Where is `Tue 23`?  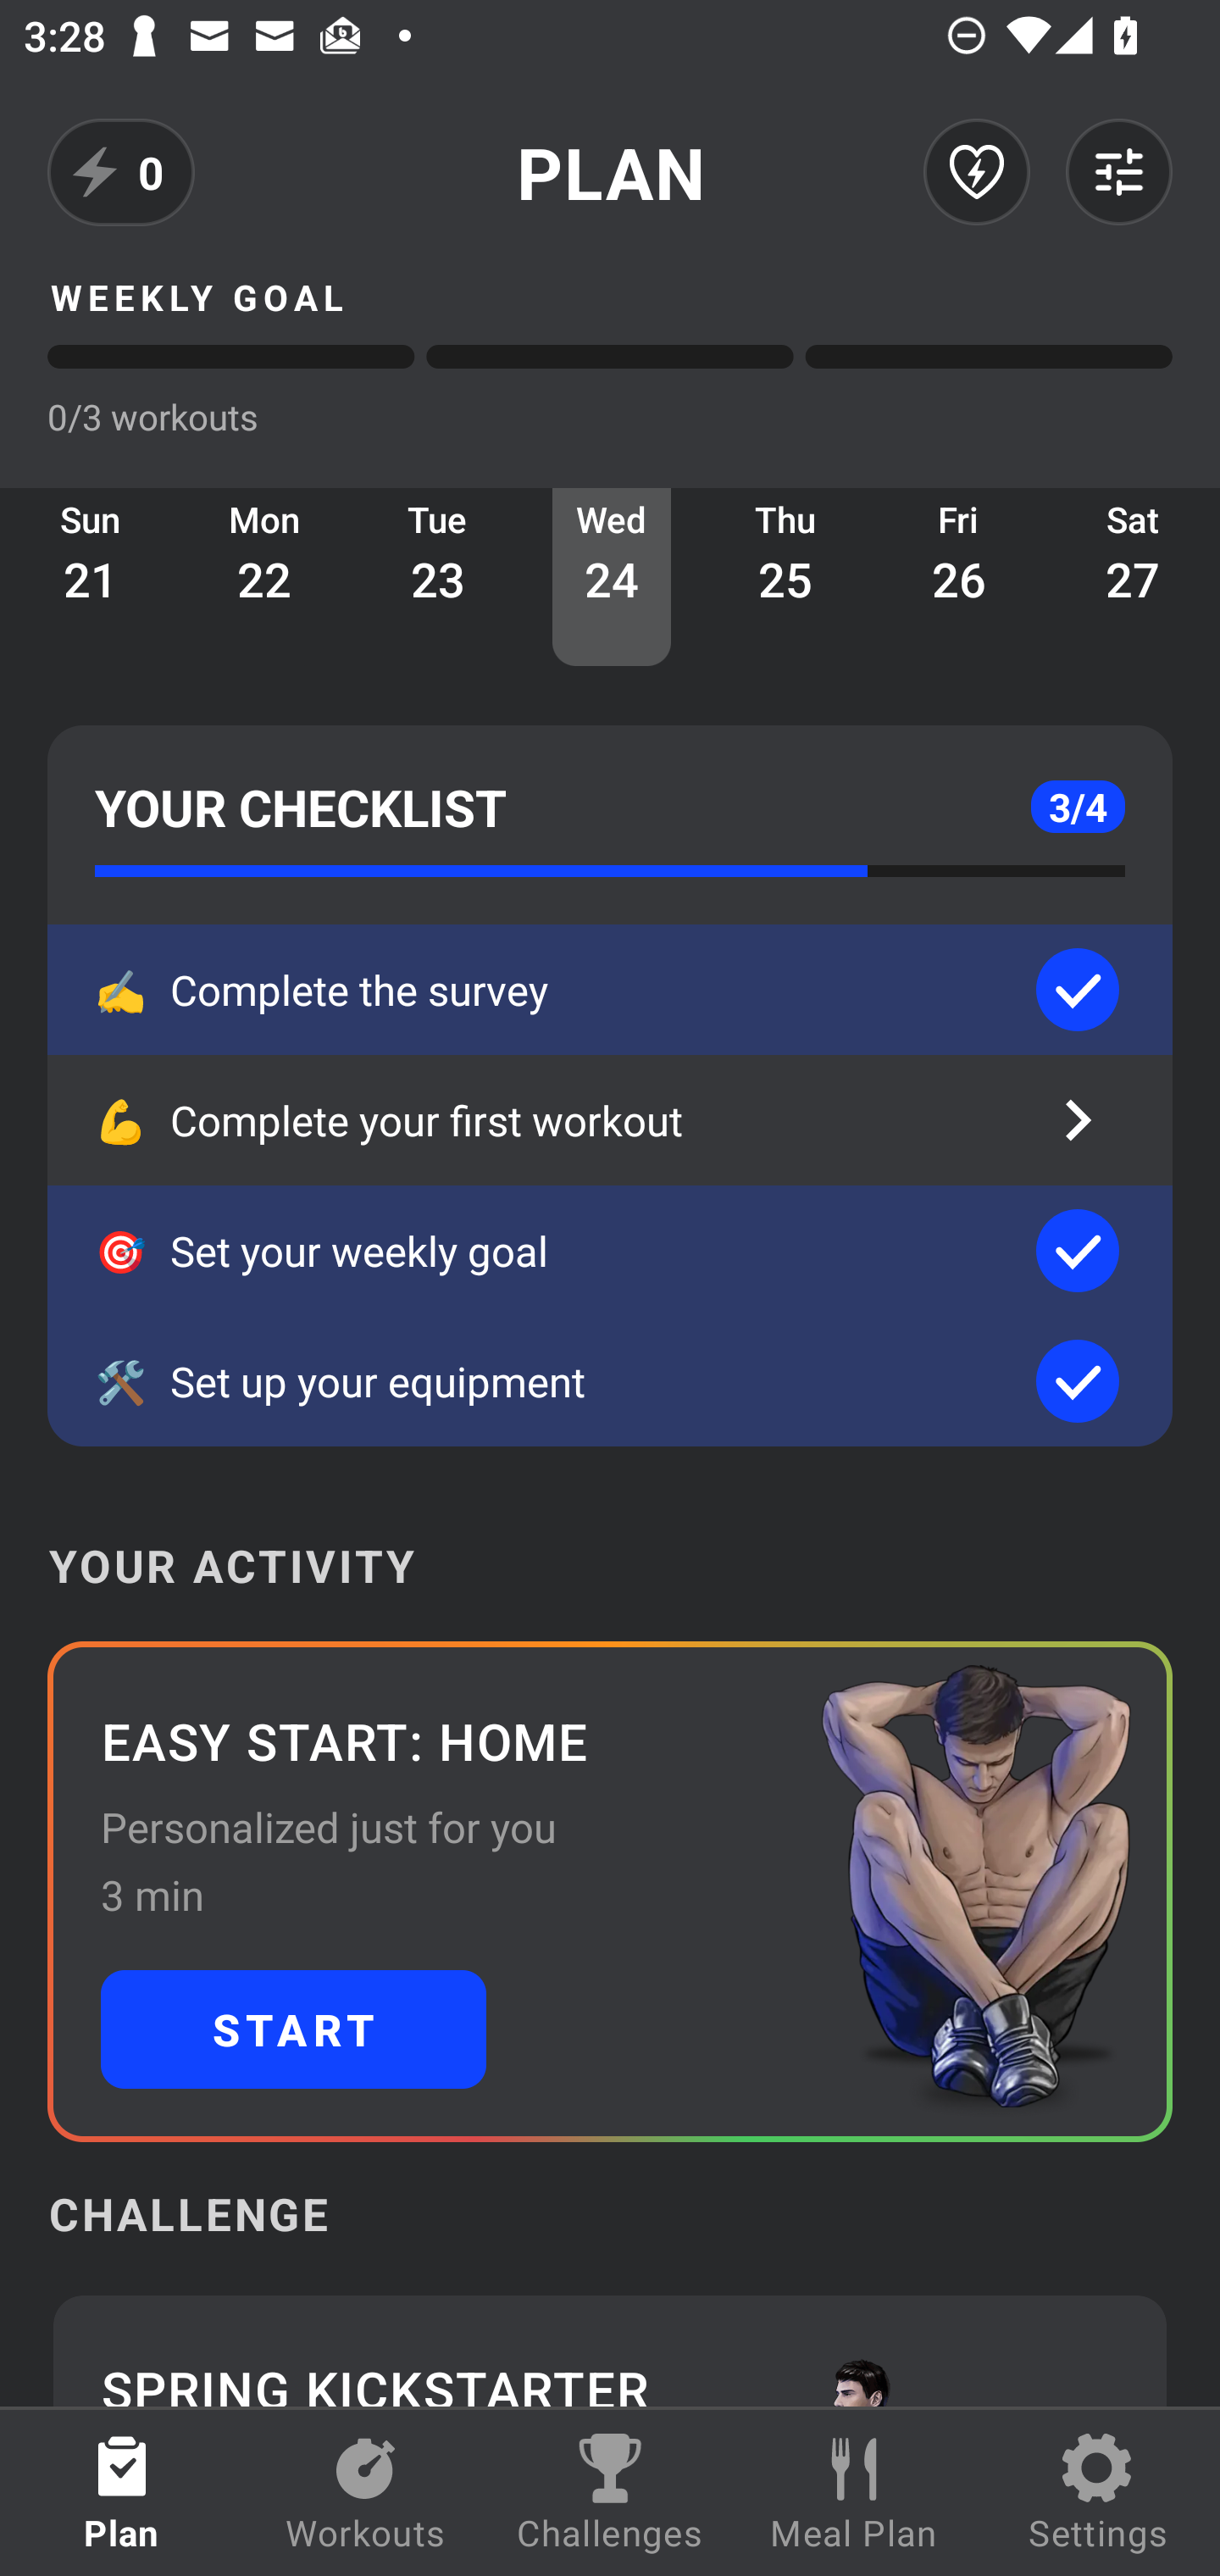
Tue 23 is located at coordinates (438, 576).